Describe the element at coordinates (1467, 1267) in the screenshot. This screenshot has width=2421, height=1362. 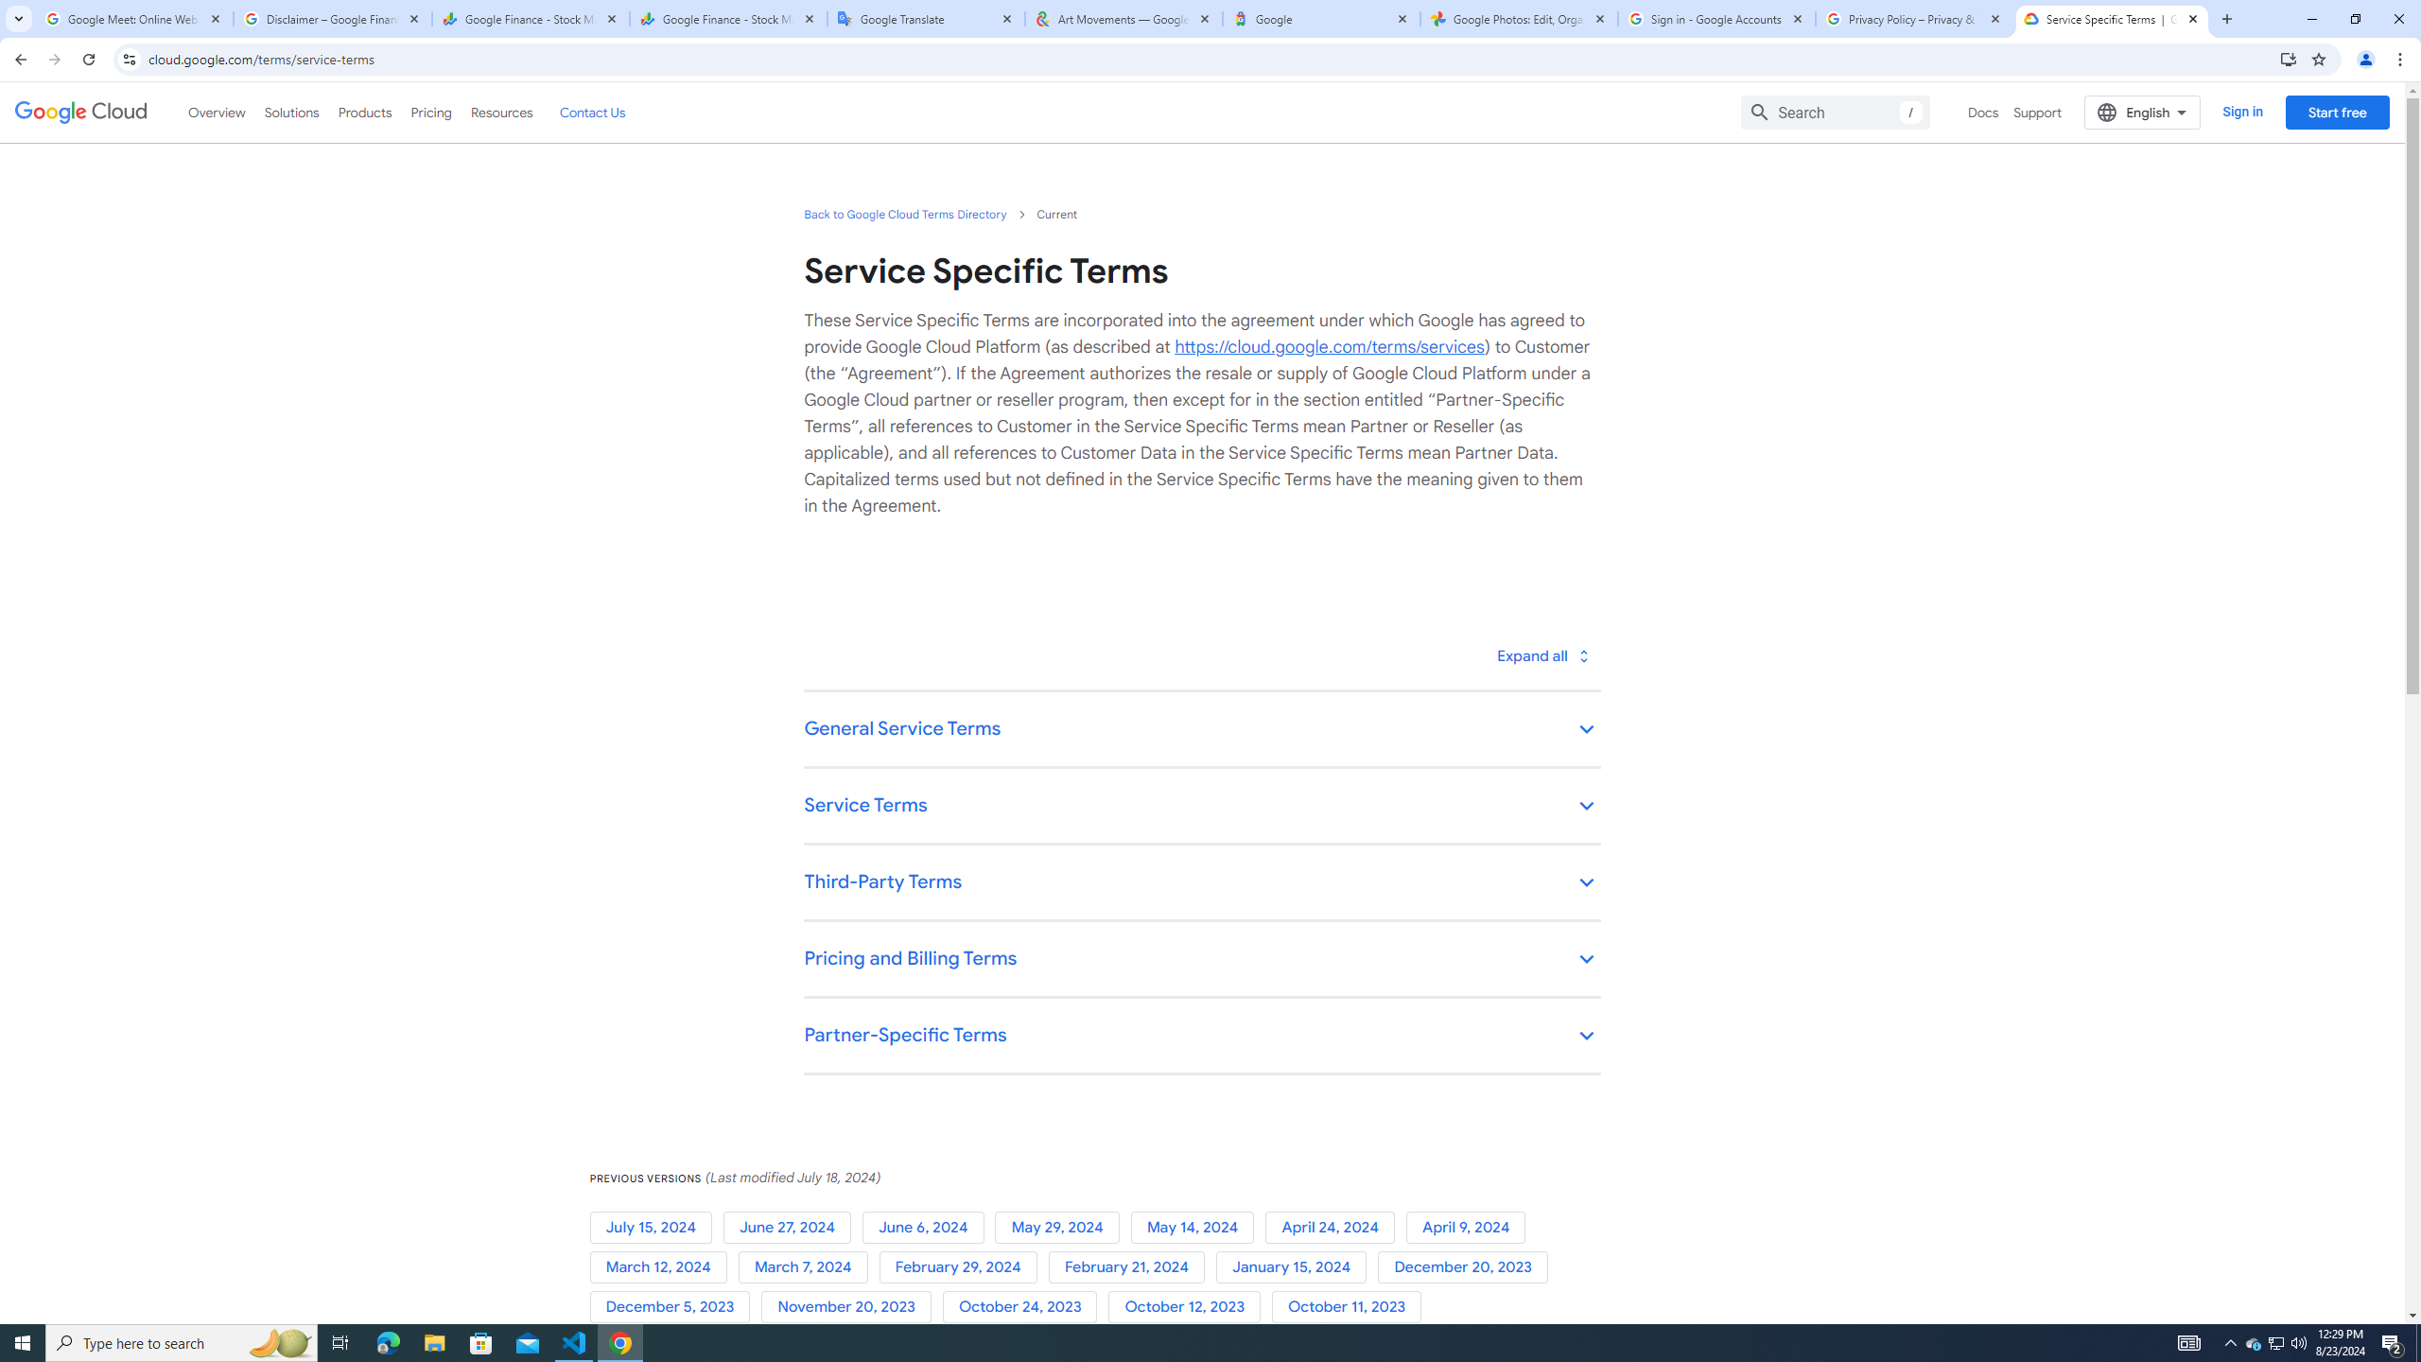
I see `December 20, 2023` at that location.